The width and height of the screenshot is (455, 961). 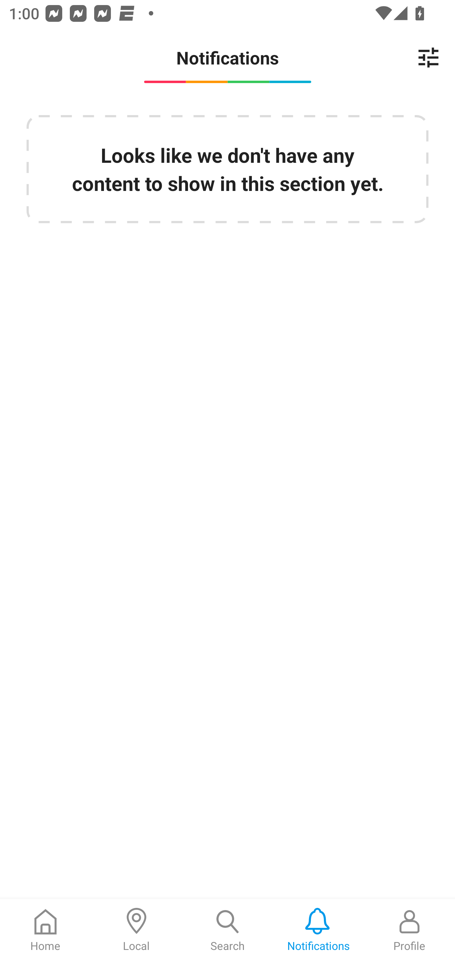 What do you see at coordinates (409, 930) in the screenshot?
I see `Profile` at bounding box center [409, 930].